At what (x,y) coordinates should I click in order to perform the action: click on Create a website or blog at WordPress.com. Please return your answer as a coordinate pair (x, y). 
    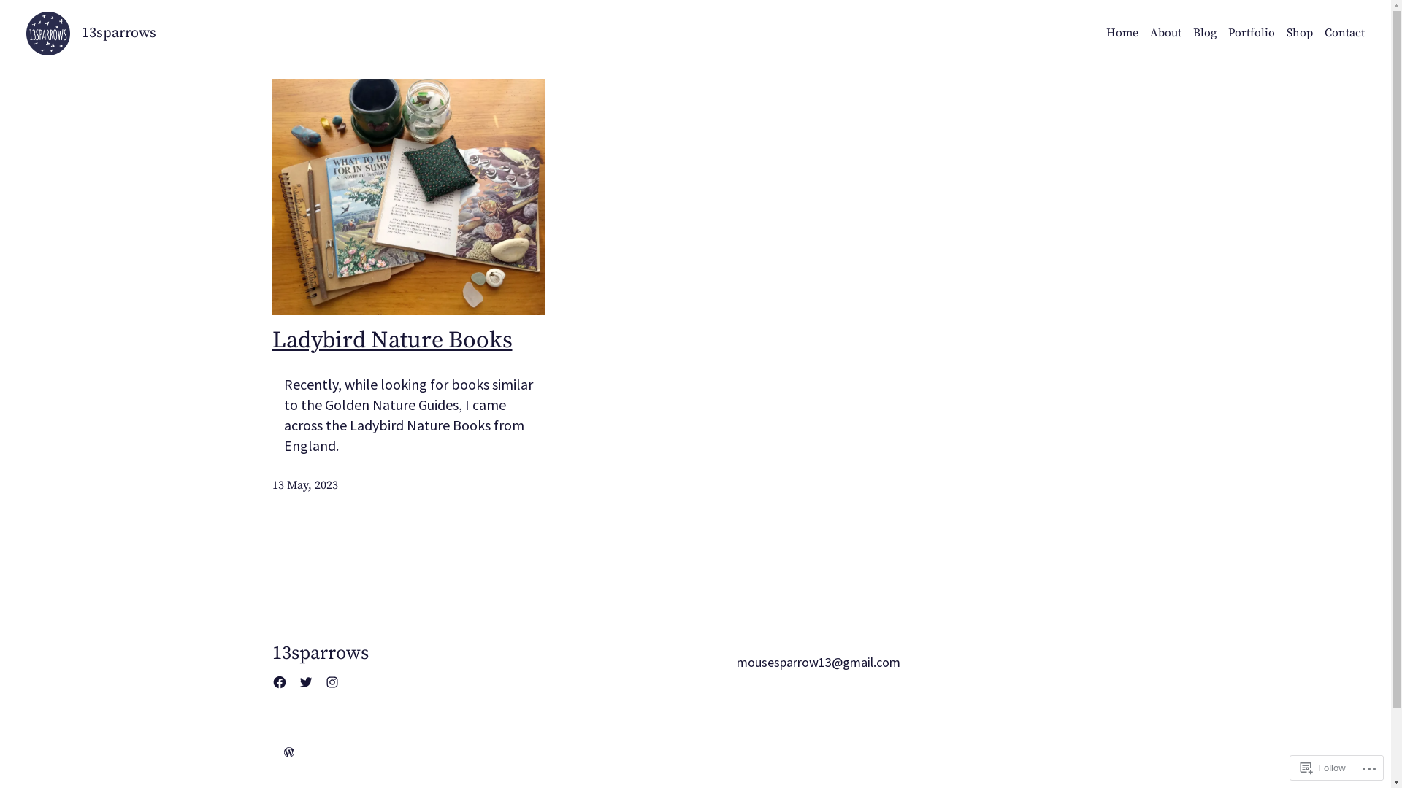
    Looking at the image, I should click on (288, 753).